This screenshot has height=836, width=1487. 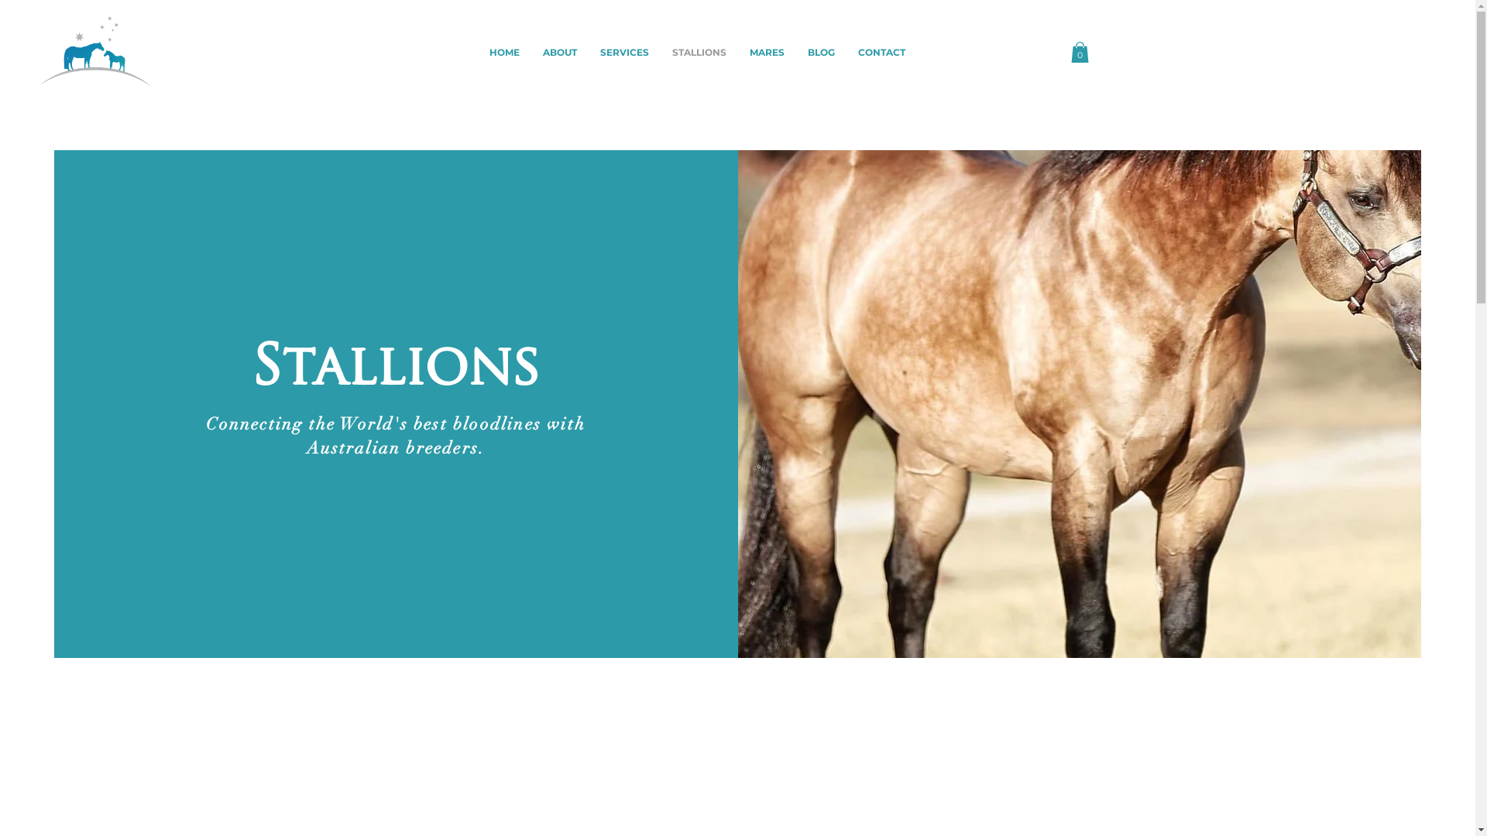 I want to click on ABOUT, so click(x=560, y=53).